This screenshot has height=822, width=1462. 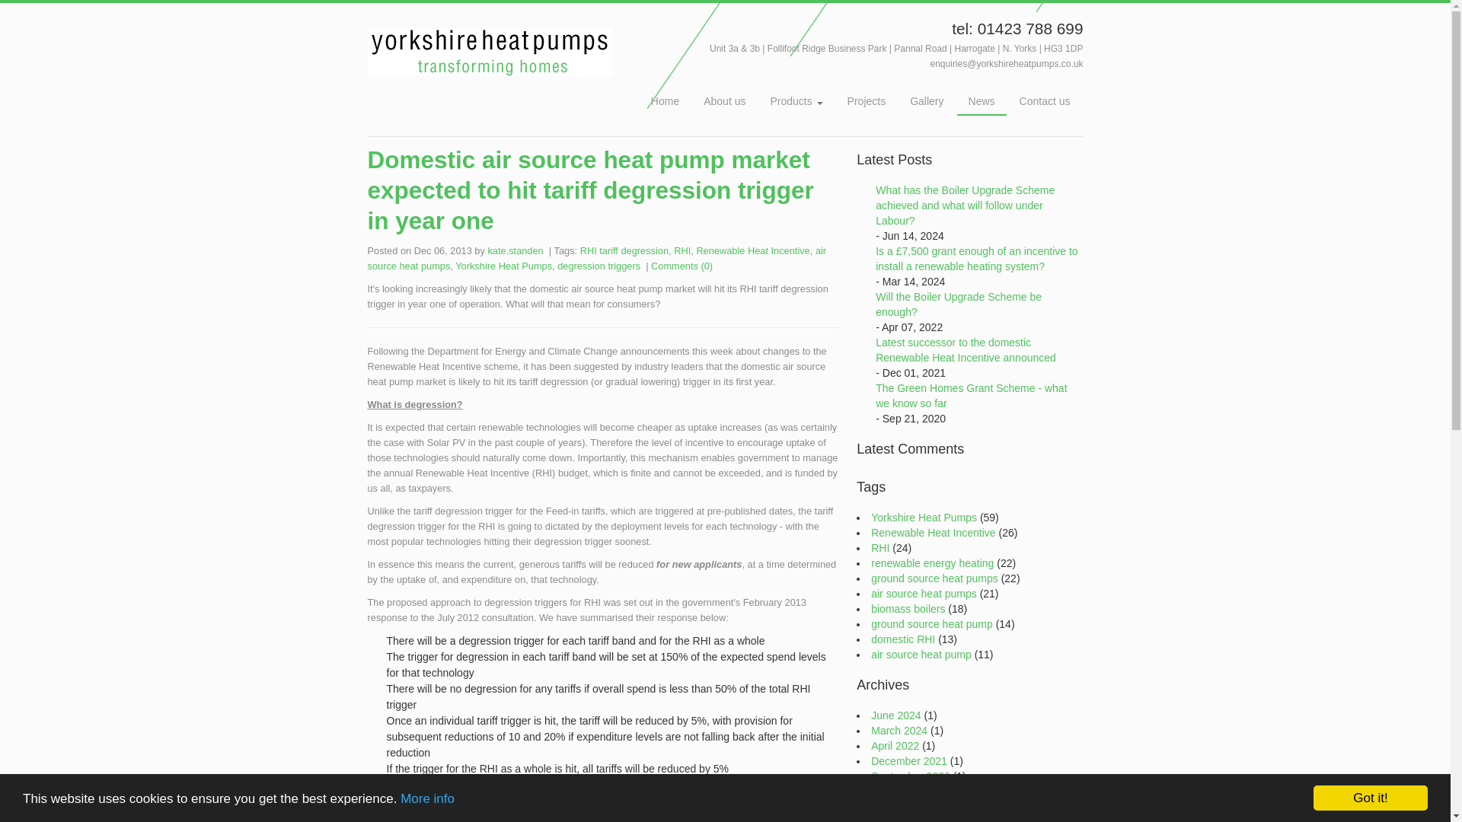 What do you see at coordinates (665, 100) in the screenshot?
I see `Home` at bounding box center [665, 100].